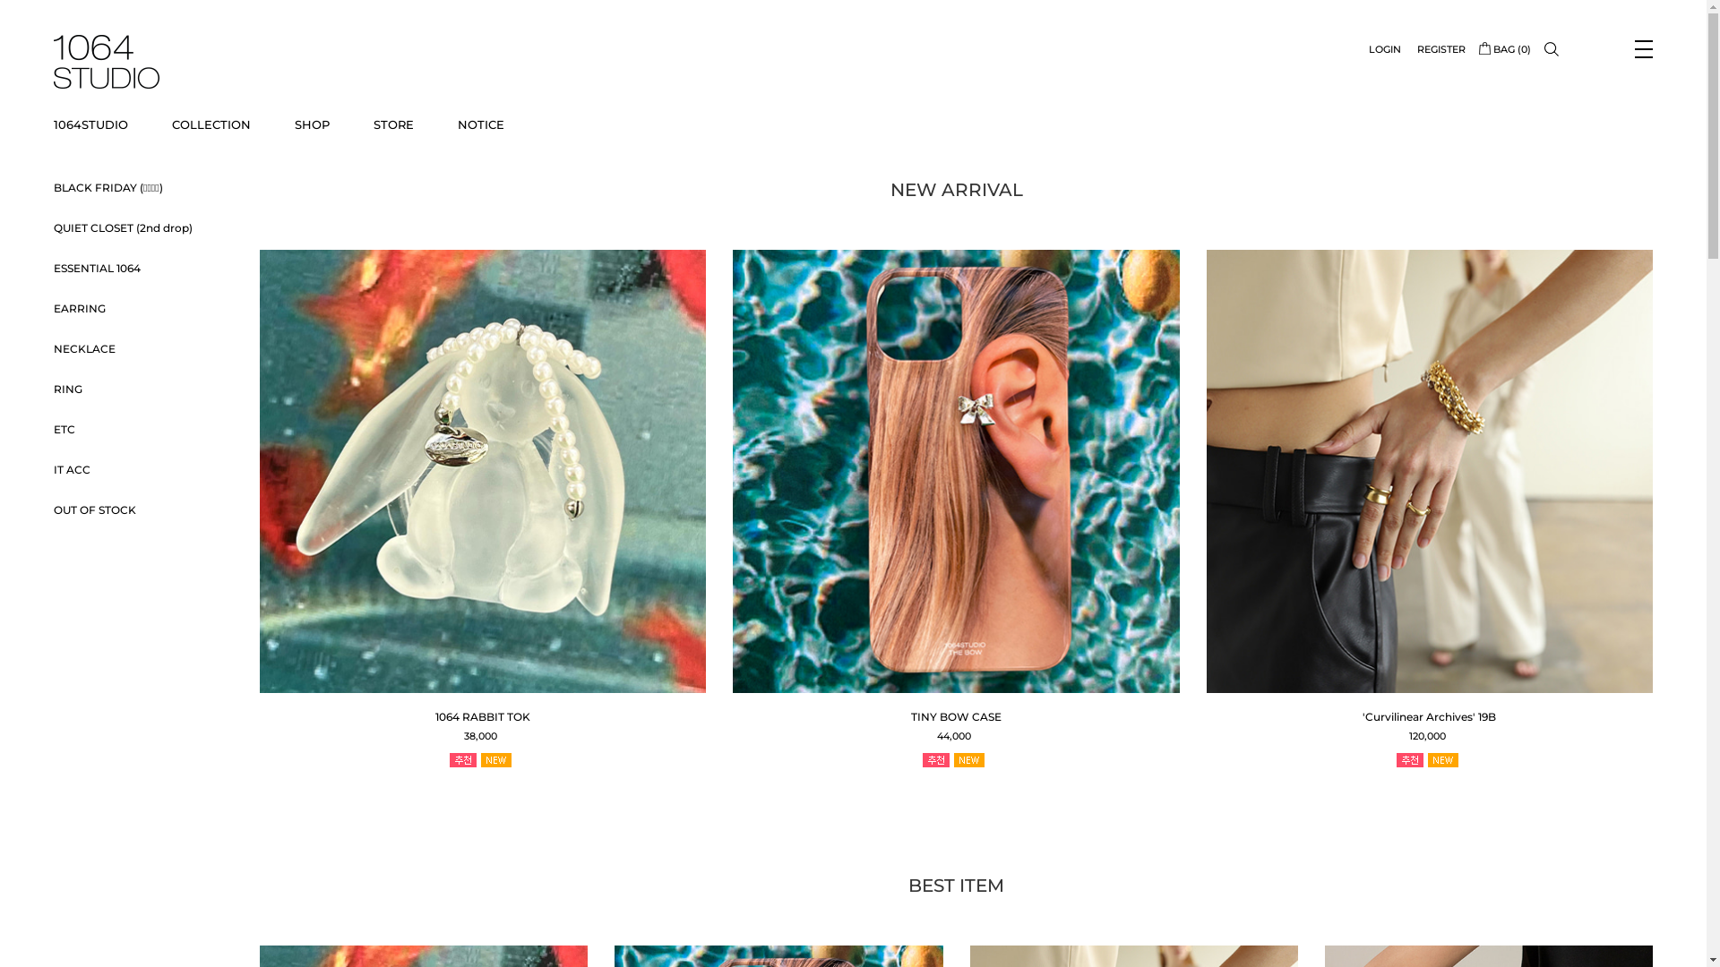 This screenshot has height=967, width=1720. I want to click on SHOP, so click(312, 124).